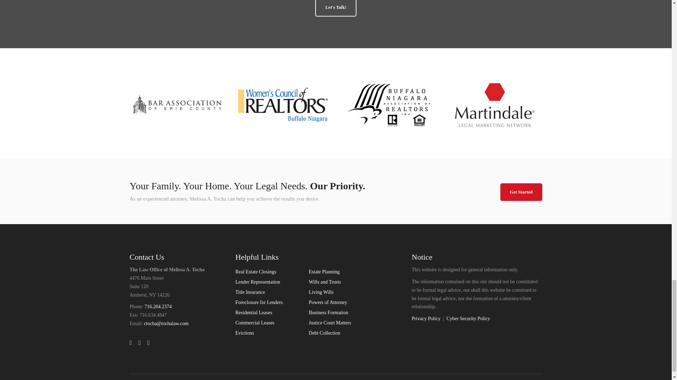  What do you see at coordinates (324, 272) in the screenshot?
I see `Estate Planning` at bounding box center [324, 272].